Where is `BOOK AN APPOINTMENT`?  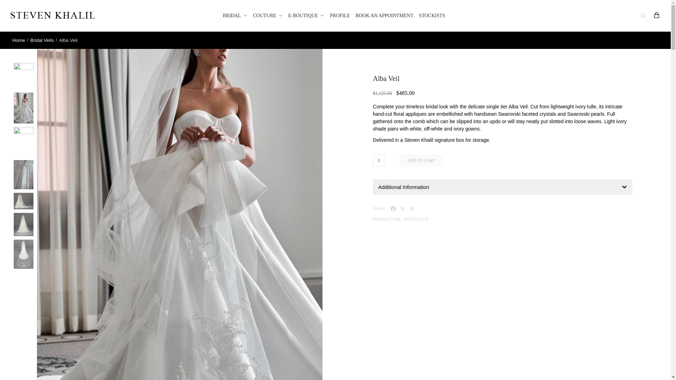 BOOK AN APPOINTMENT is located at coordinates (384, 15).